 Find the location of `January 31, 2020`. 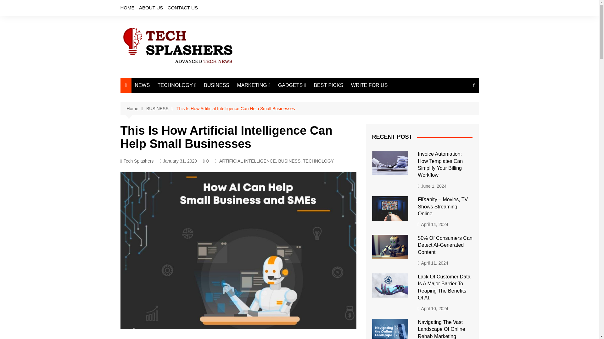

January 31, 2020 is located at coordinates (178, 161).